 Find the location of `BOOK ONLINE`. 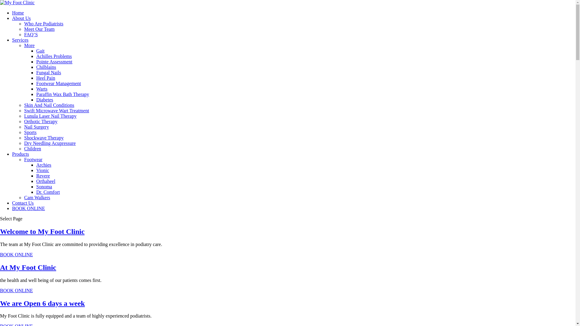

BOOK ONLINE is located at coordinates (16, 255).